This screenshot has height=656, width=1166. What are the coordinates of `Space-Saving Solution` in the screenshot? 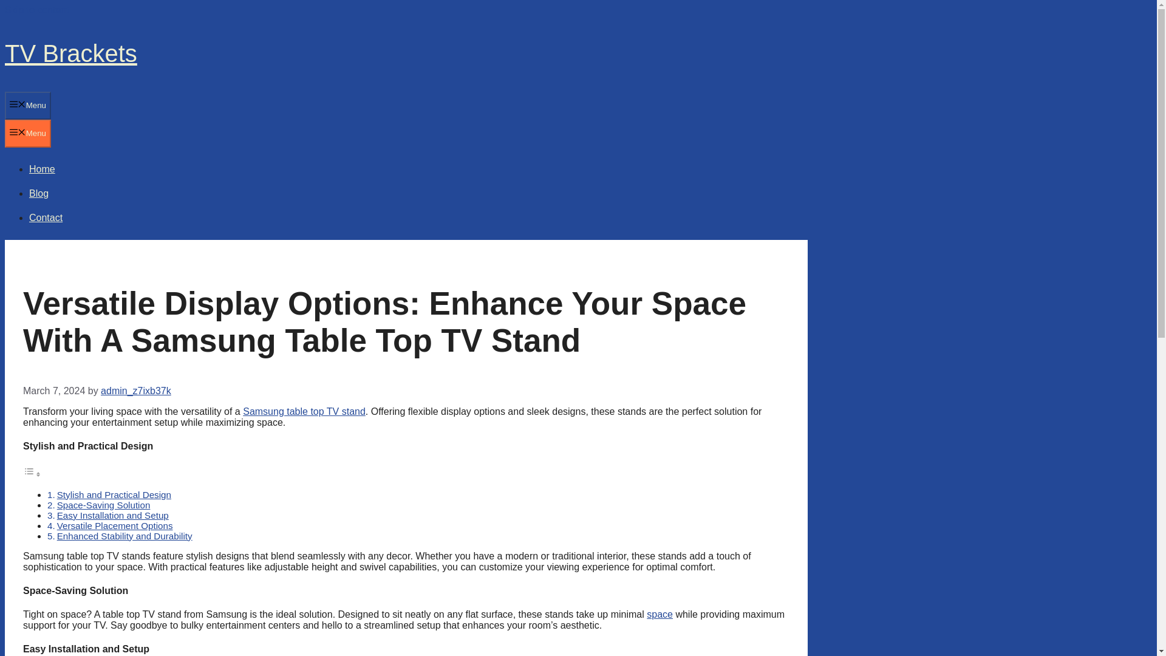 It's located at (103, 504).